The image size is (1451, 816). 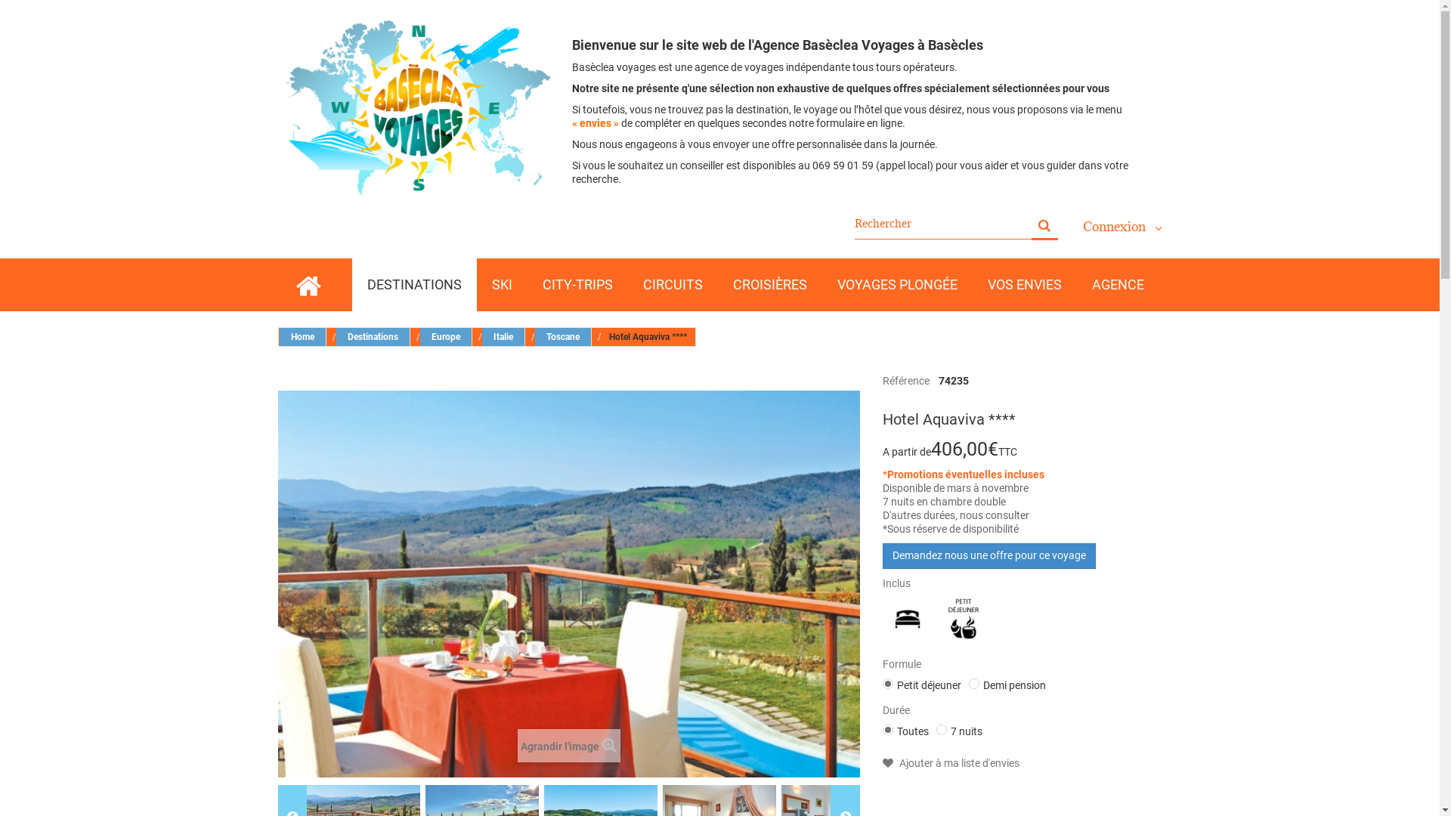 I want to click on SPRL Baseclea Voyages, so click(x=420, y=107).